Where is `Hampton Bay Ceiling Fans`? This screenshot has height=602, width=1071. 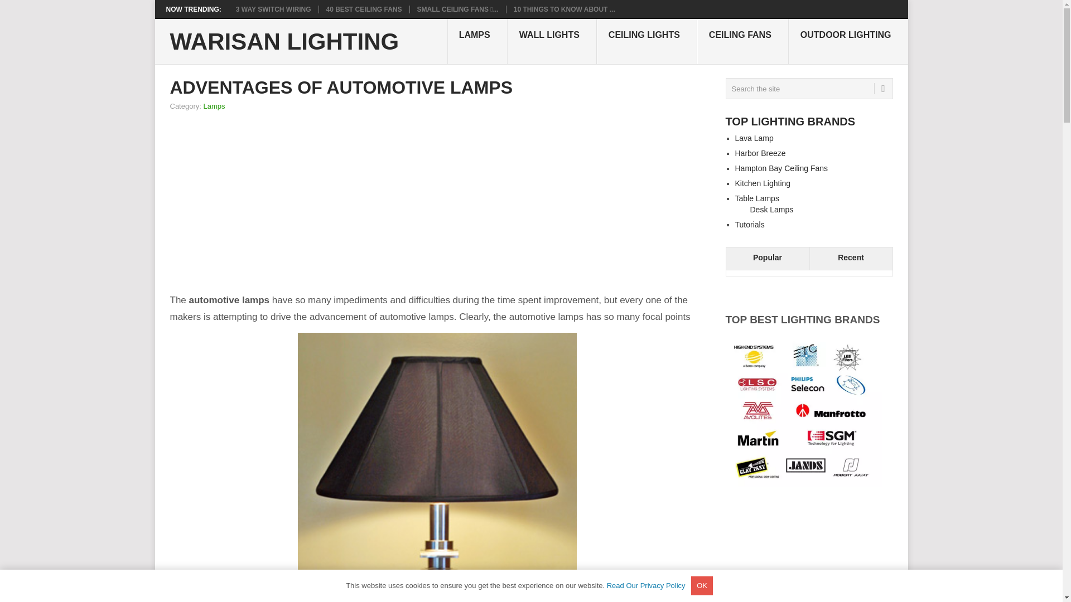
Hampton Bay Ceiling Fans is located at coordinates (781, 168).